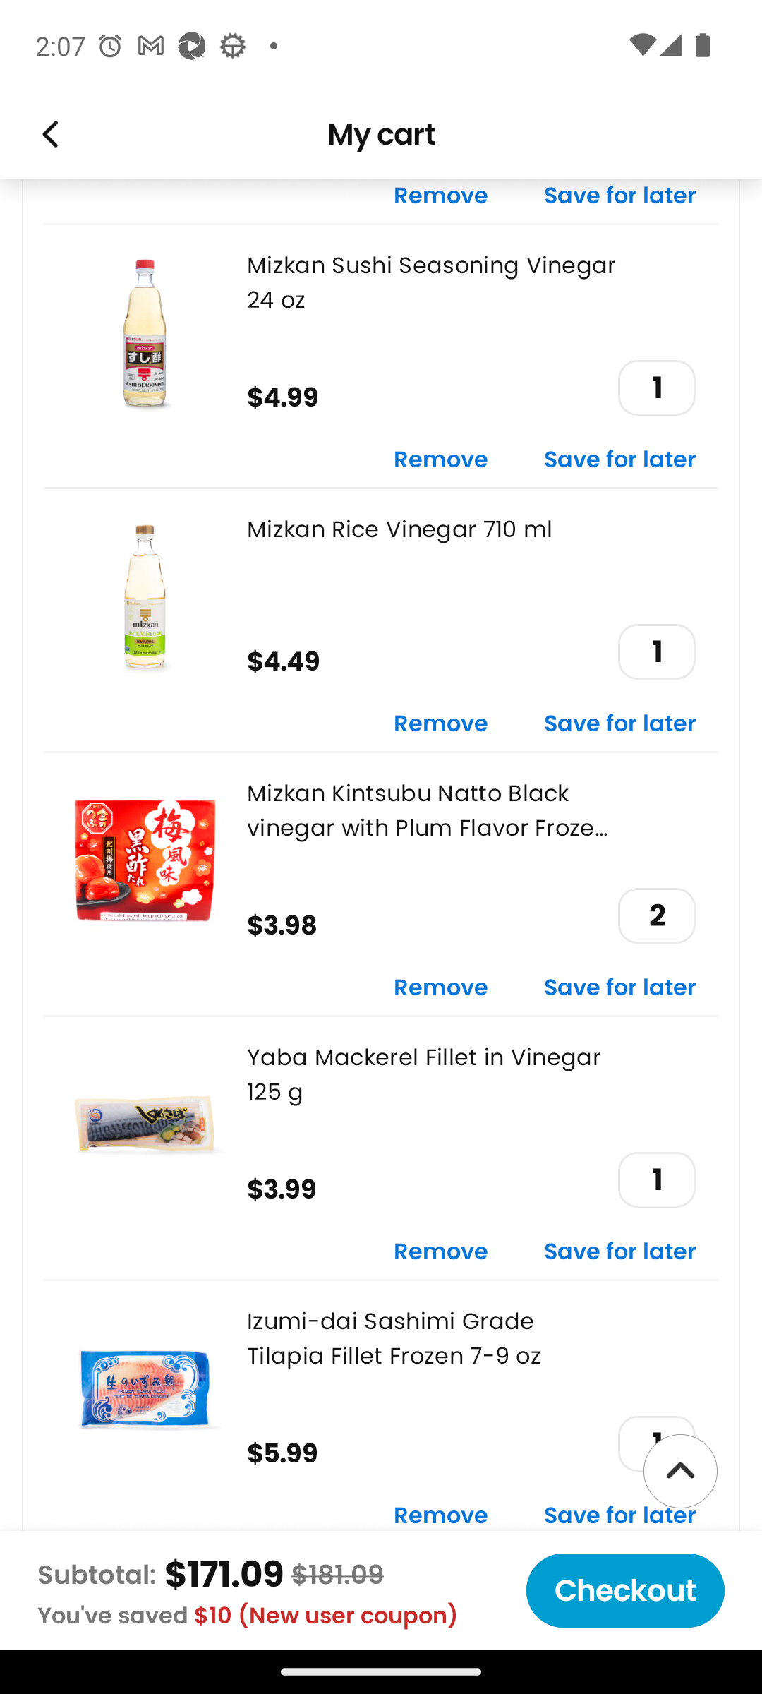  I want to click on Remove, so click(441, 988).